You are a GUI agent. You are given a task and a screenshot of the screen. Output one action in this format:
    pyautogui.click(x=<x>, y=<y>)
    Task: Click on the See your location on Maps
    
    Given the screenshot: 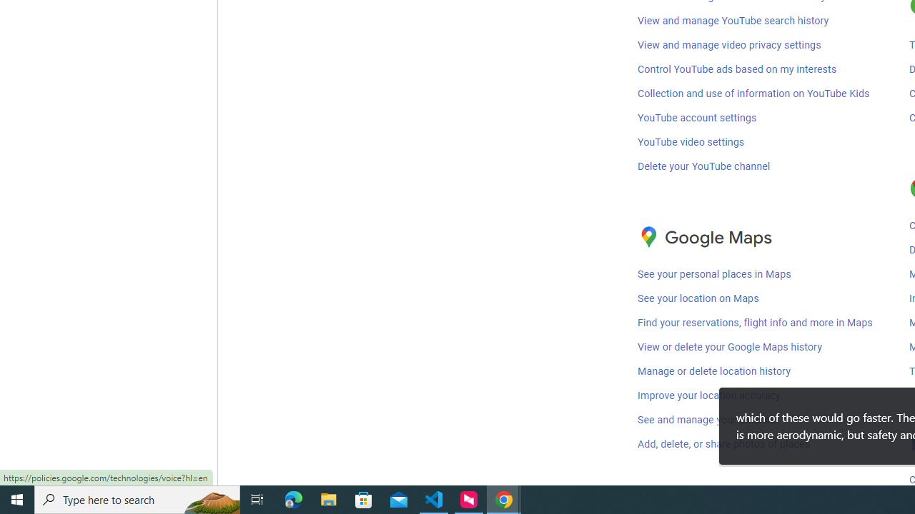 What is the action you would take?
    pyautogui.click(x=698, y=298)
    